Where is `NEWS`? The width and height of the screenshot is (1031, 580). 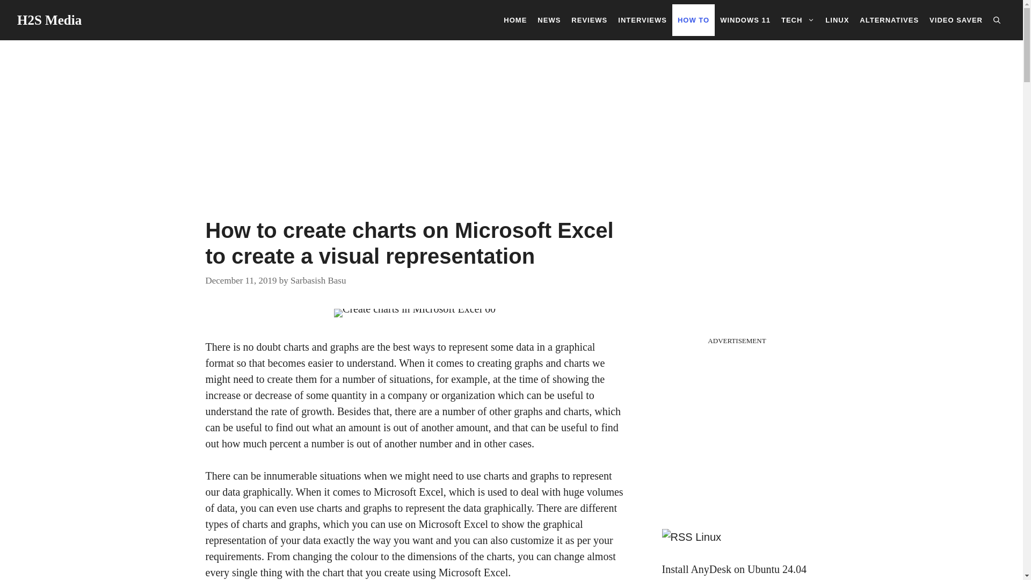 NEWS is located at coordinates (549, 19).